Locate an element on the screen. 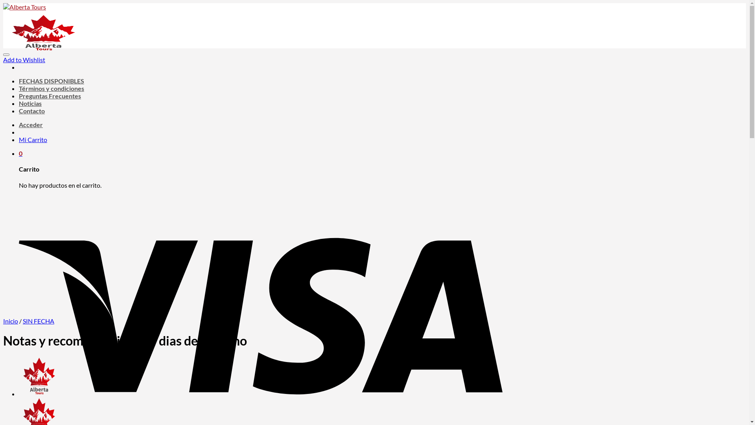 This screenshot has width=755, height=425. Hoteles is located at coordinates (39, 394).